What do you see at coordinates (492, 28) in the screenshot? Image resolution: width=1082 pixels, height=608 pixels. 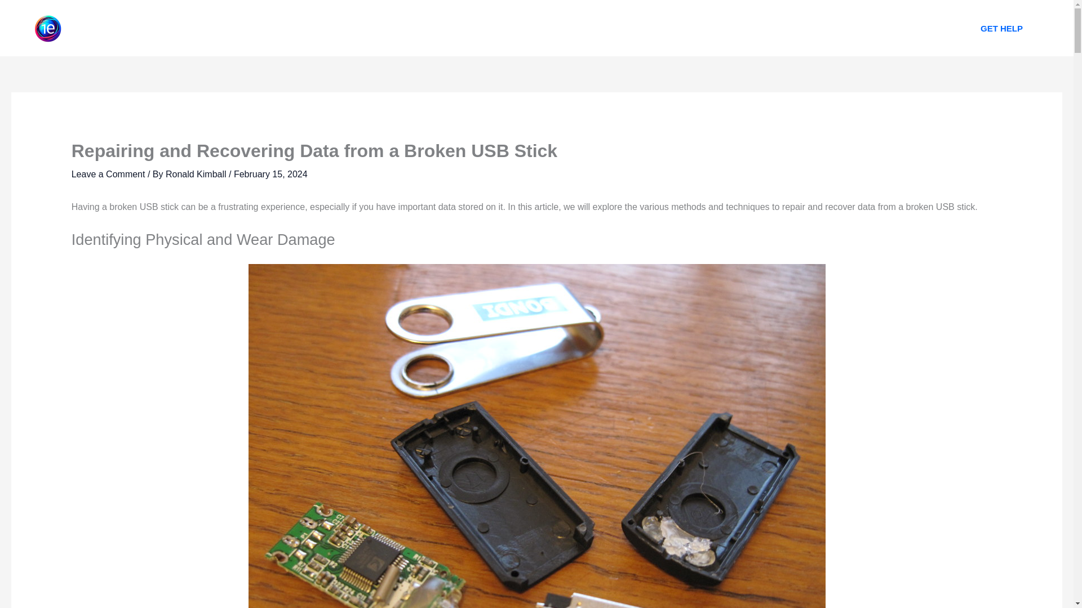 I see `ABOUT` at bounding box center [492, 28].